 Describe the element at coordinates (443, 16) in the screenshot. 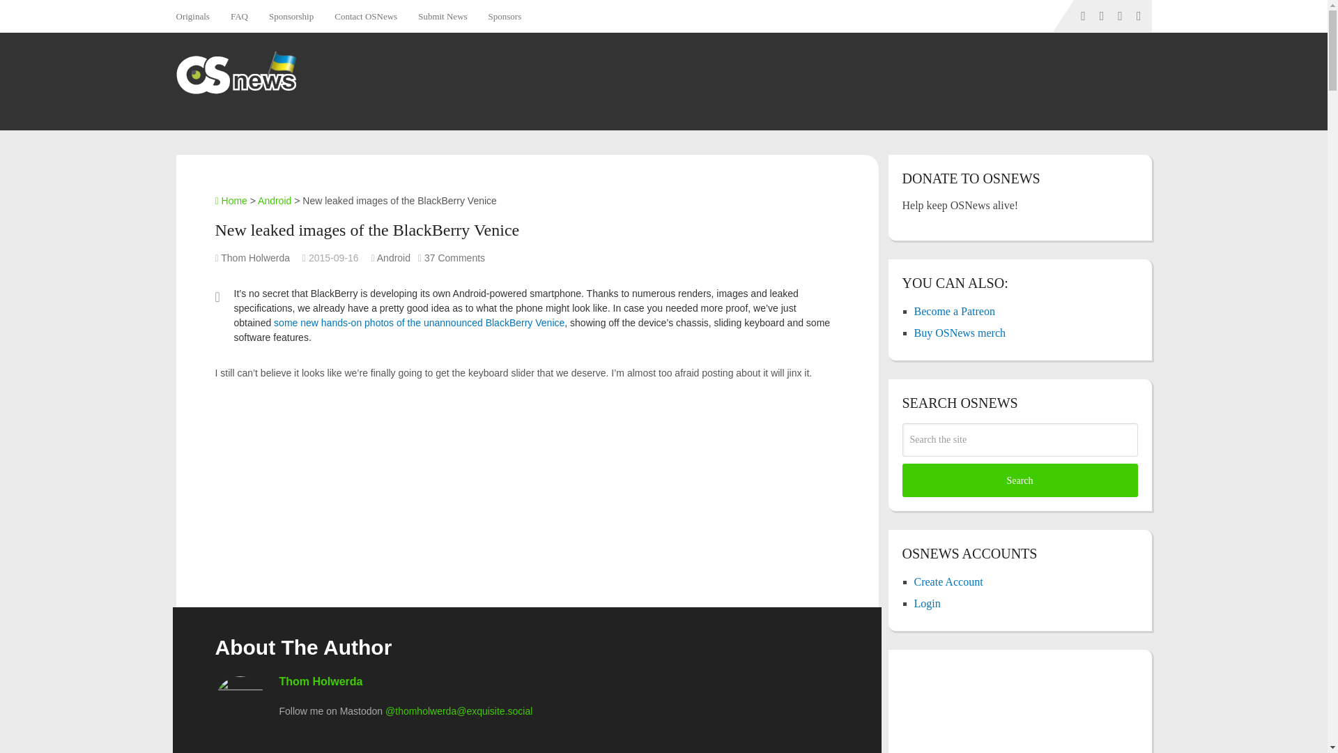

I see `Submit News` at that location.